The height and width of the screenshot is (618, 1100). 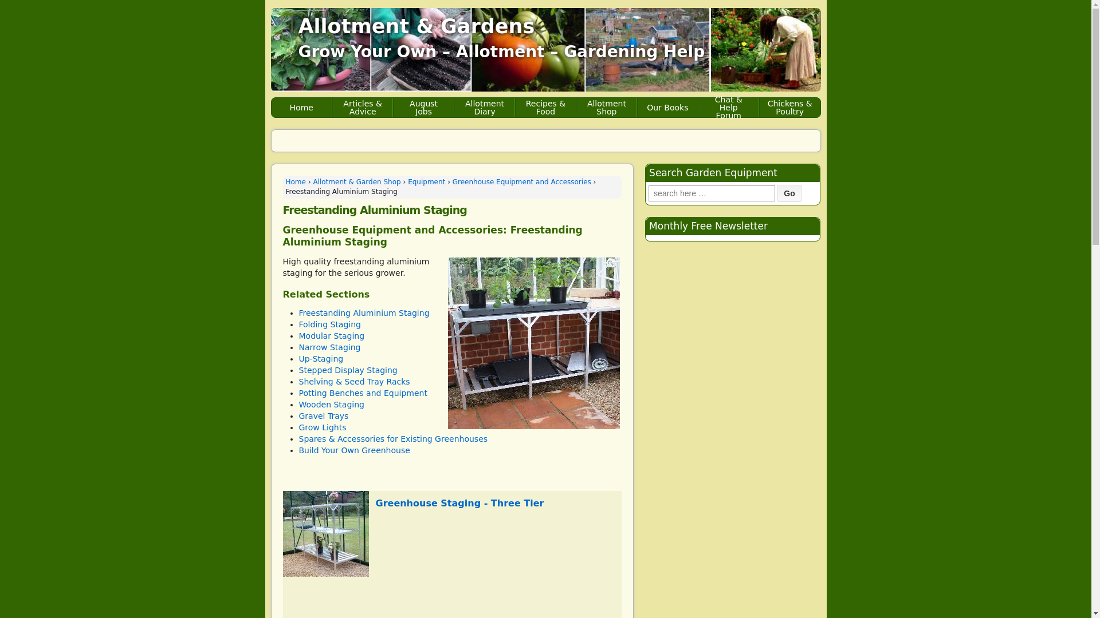 What do you see at coordinates (363, 393) in the screenshot?
I see `Potting Benches and Equipment` at bounding box center [363, 393].